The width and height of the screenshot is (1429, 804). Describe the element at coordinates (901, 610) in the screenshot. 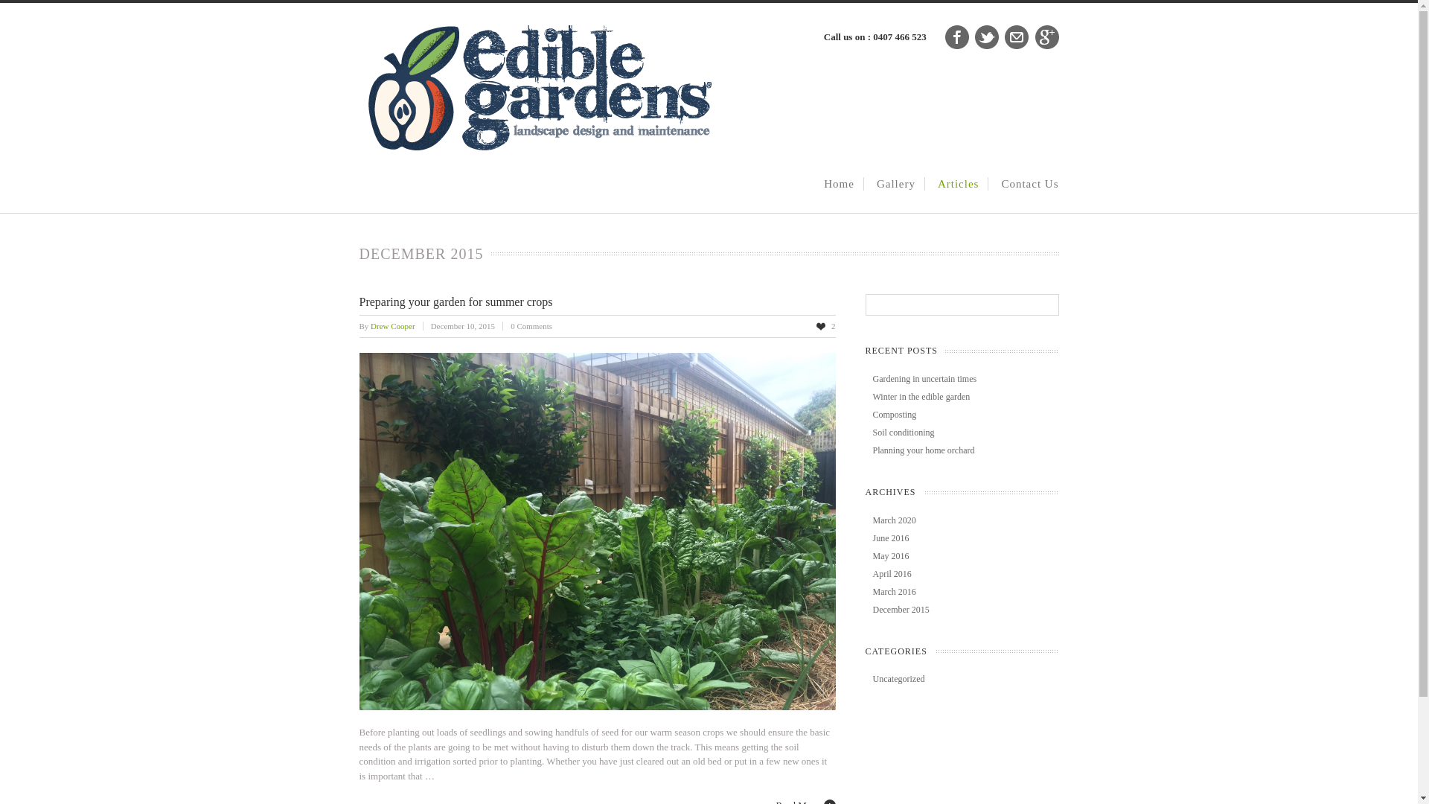

I see `December 2015` at that location.